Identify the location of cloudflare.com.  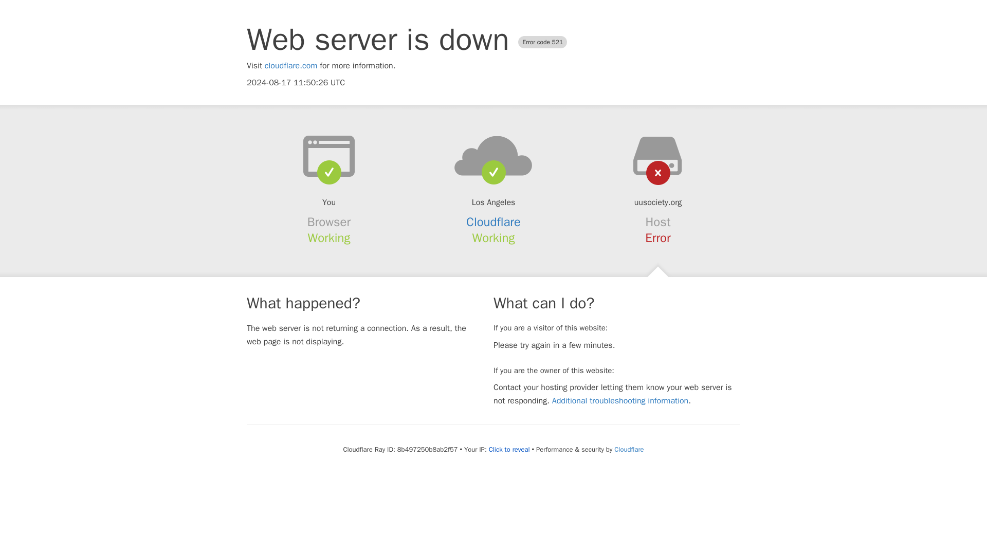
(291, 66).